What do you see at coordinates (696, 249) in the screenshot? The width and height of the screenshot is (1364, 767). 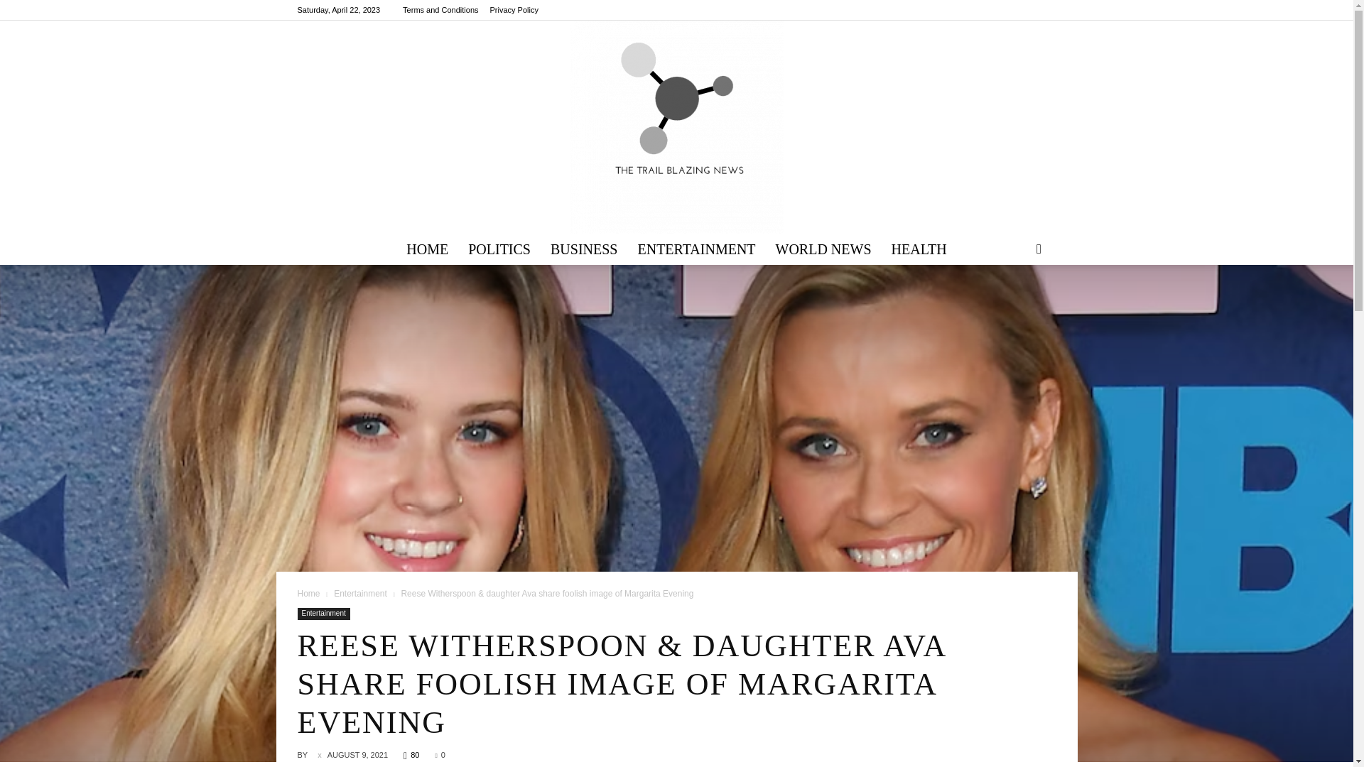 I see `ENTERTAINMENT` at bounding box center [696, 249].